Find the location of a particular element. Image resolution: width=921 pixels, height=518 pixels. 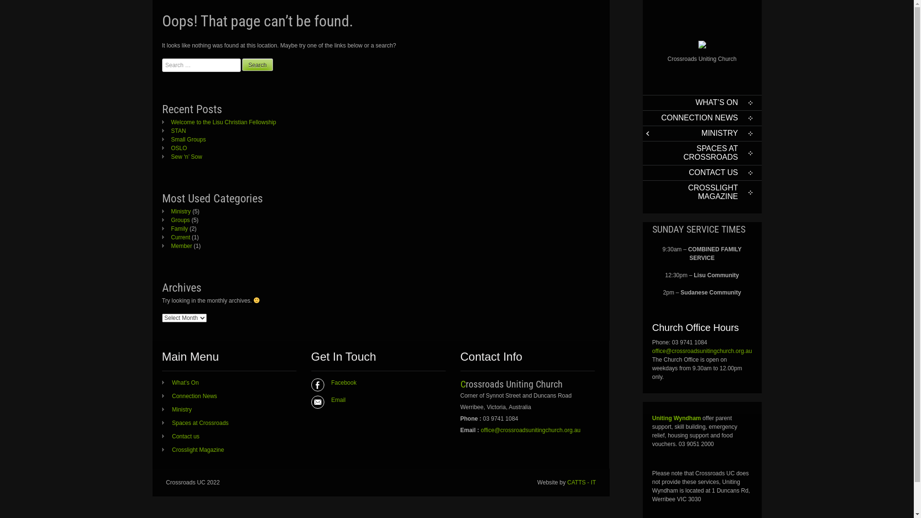

Family is located at coordinates (175, 229).